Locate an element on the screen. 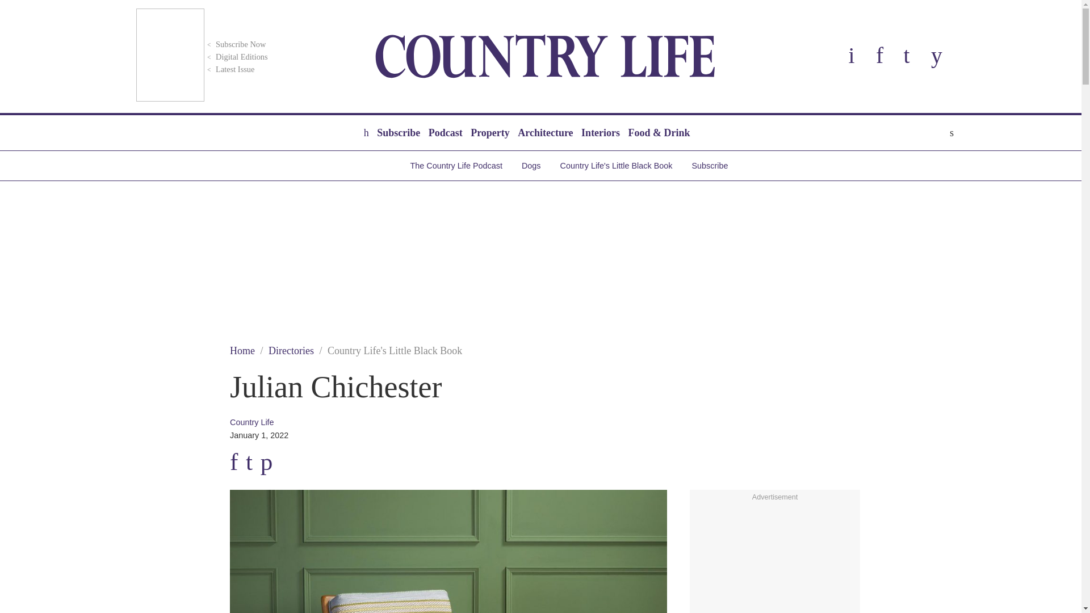 This screenshot has height=613, width=1090. Podcast is located at coordinates (445, 133).